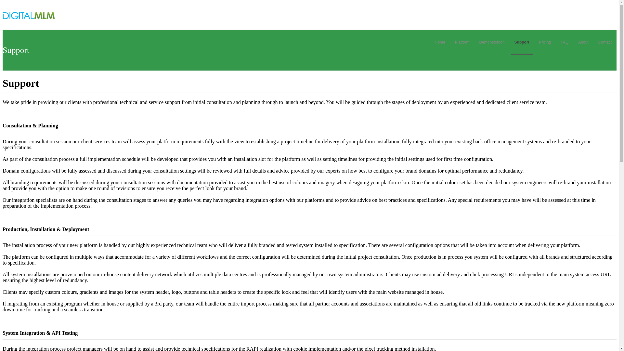  Describe the element at coordinates (522, 42) in the screenshot. I see `Support` at that location.